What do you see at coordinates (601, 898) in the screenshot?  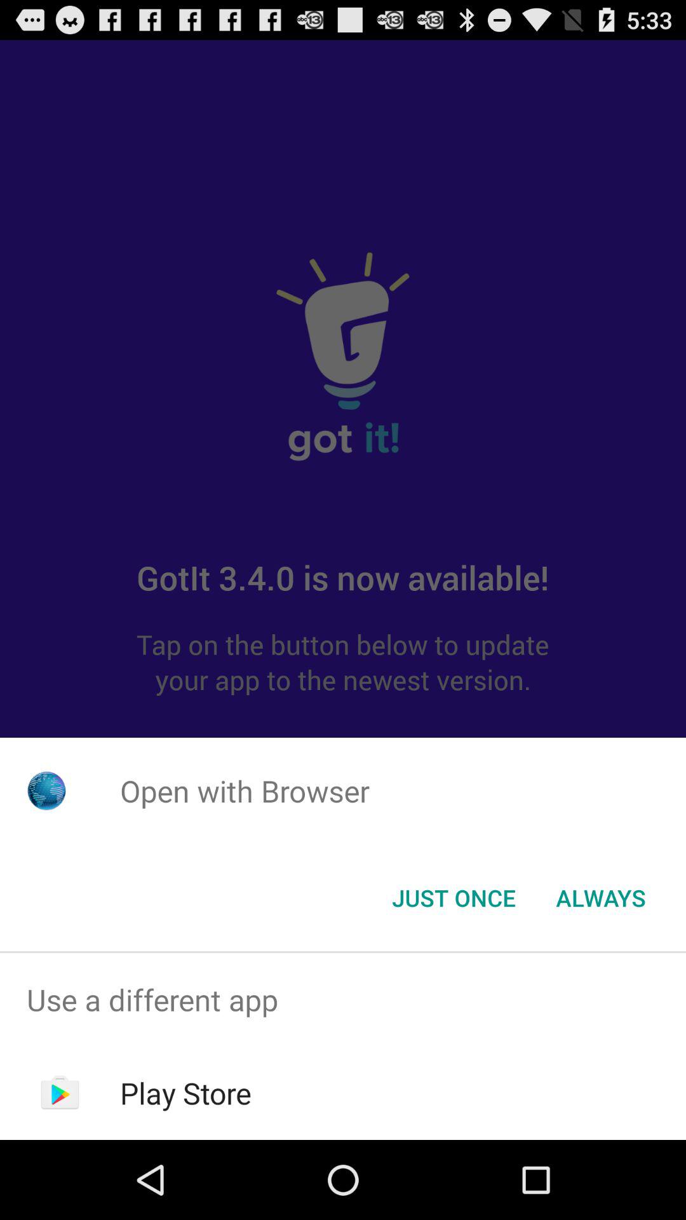 I see `tap always at the bottom right corner` at bounding box center [601, 898].